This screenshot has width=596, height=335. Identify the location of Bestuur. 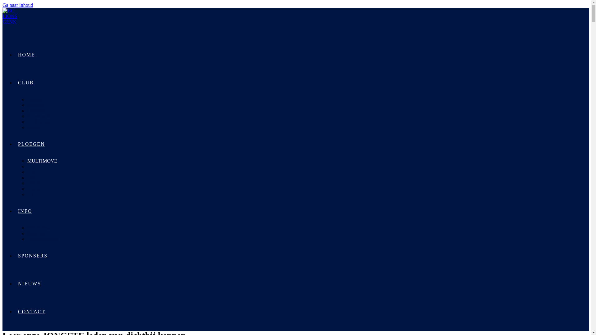
(35, 99).